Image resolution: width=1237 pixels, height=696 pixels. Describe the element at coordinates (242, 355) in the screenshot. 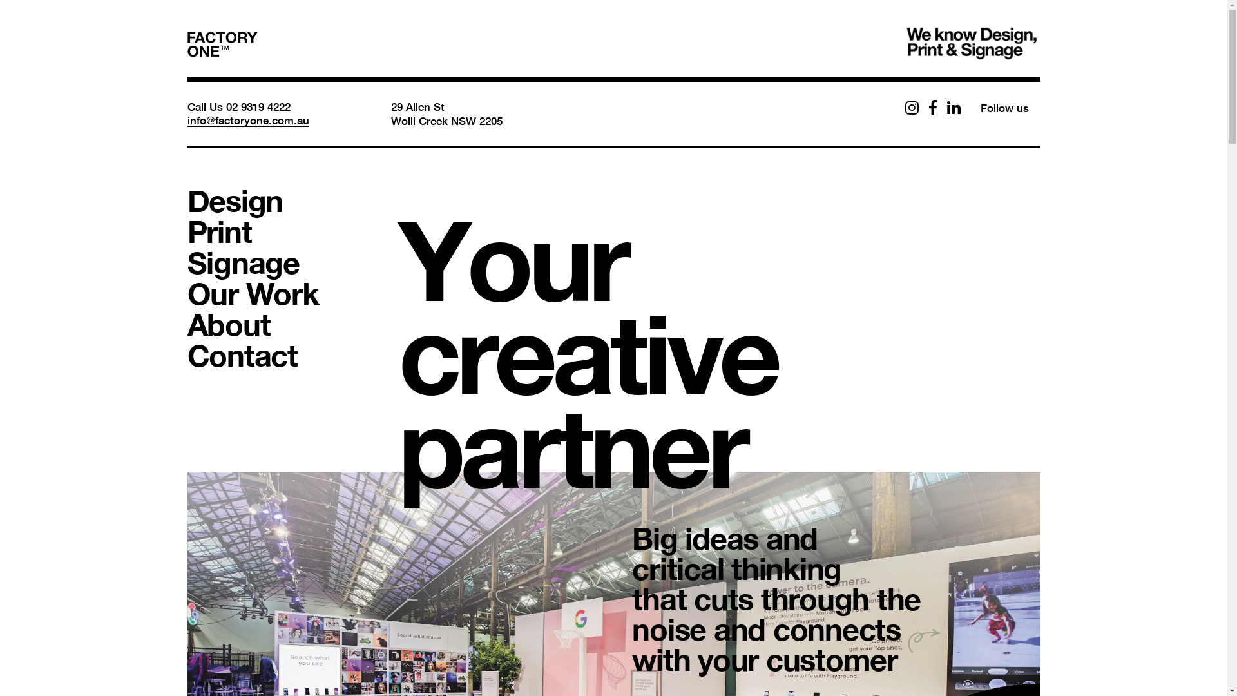

I see `Contact` at that location.